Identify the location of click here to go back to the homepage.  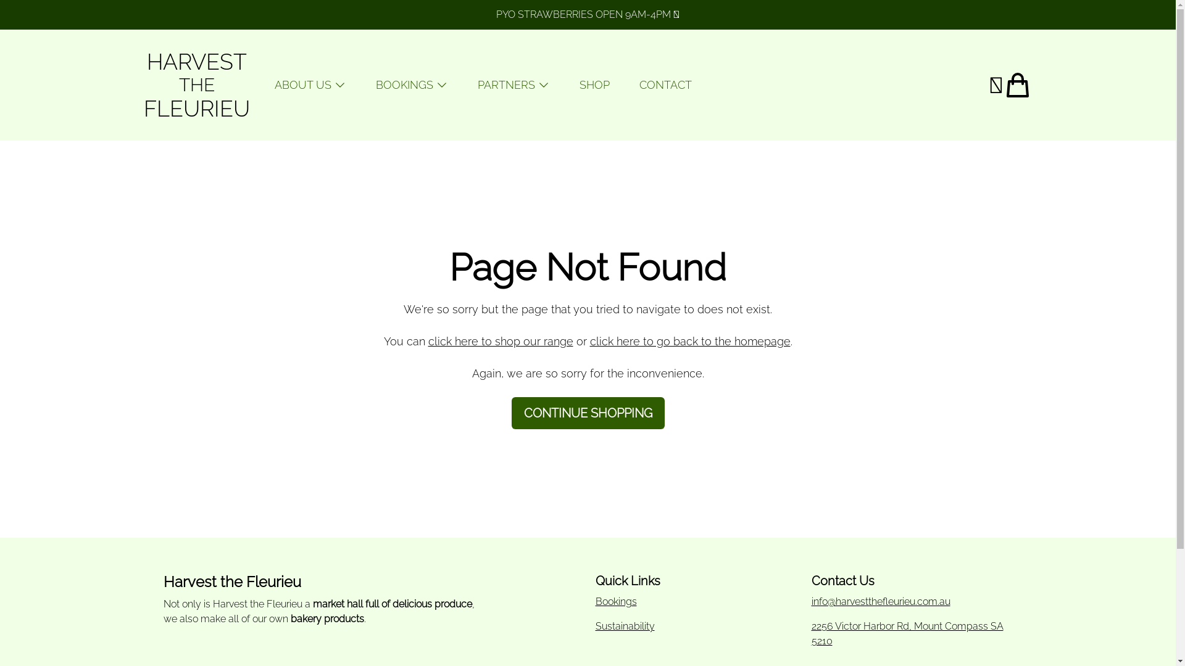
(690, 342).